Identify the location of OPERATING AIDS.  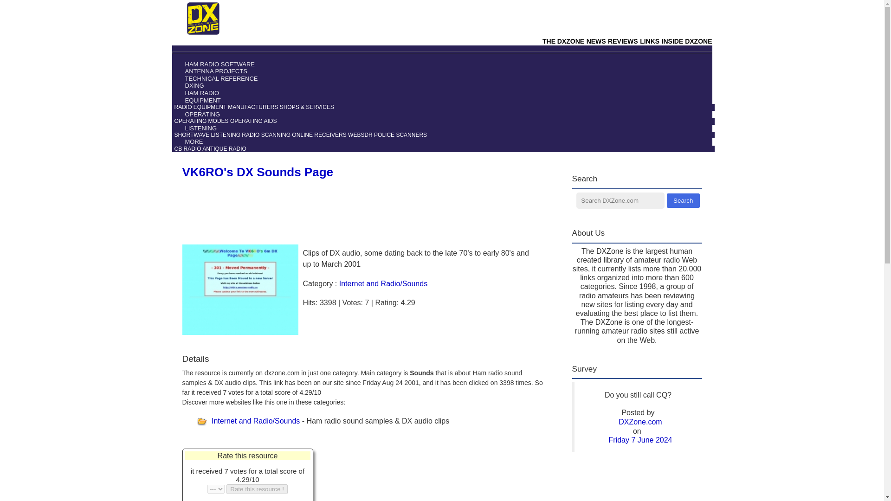
(253, 121).